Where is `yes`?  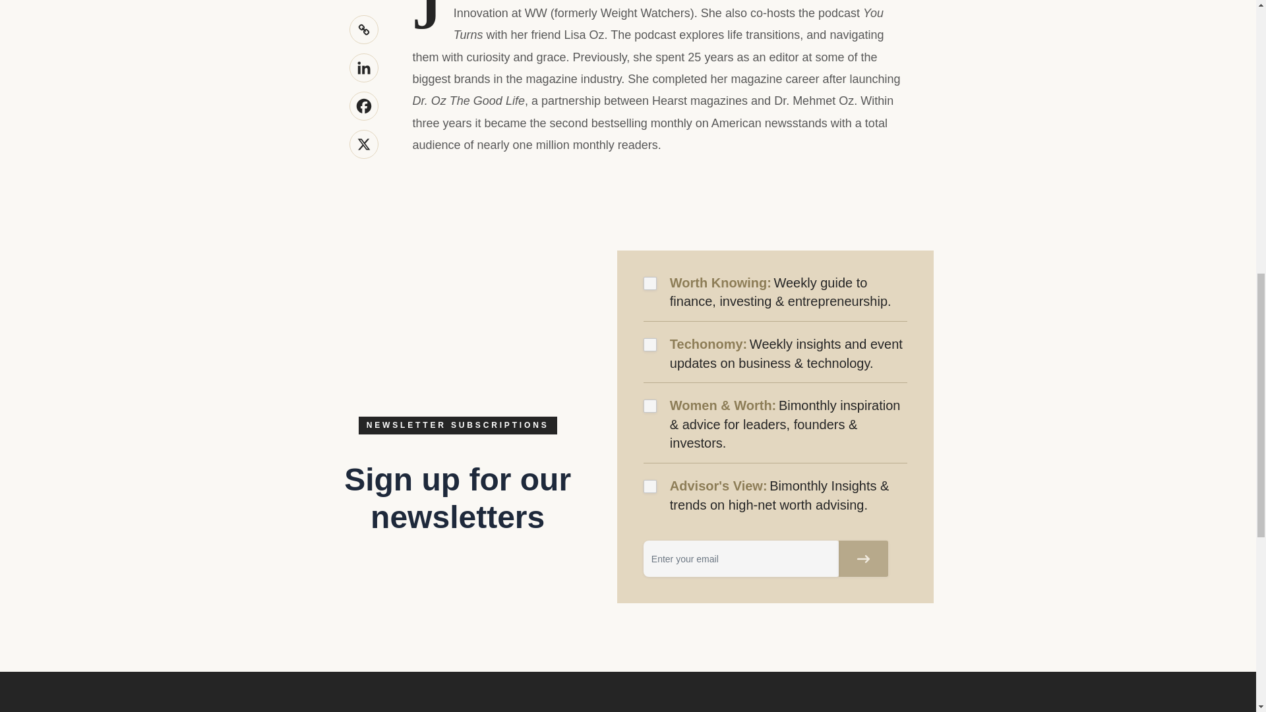 yes is located at coordinates (650, 487).